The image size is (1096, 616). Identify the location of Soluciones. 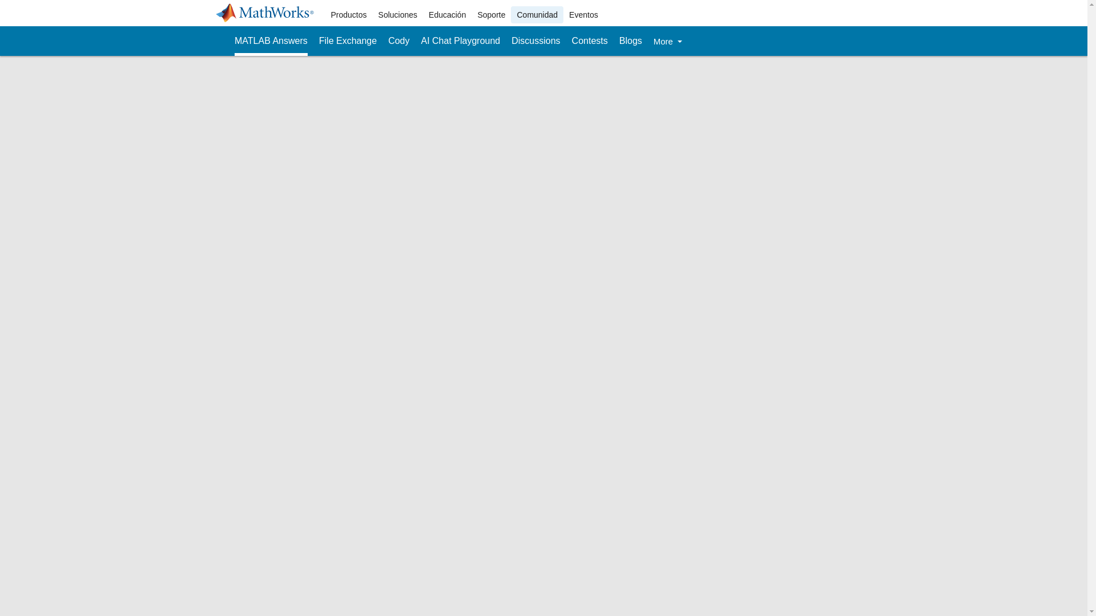
(397, 15).